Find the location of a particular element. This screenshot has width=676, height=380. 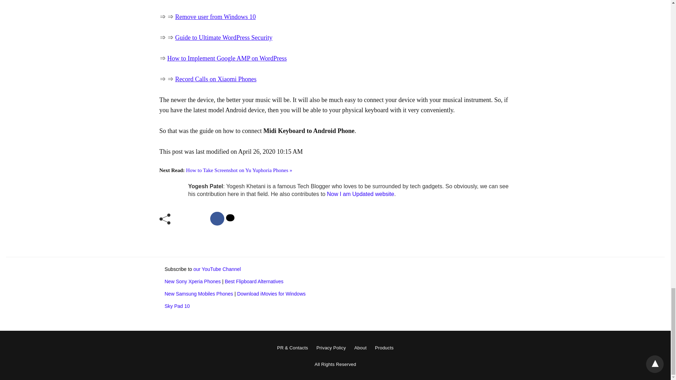

Remove user from Windows 10 is located at coordinates (215, 17).